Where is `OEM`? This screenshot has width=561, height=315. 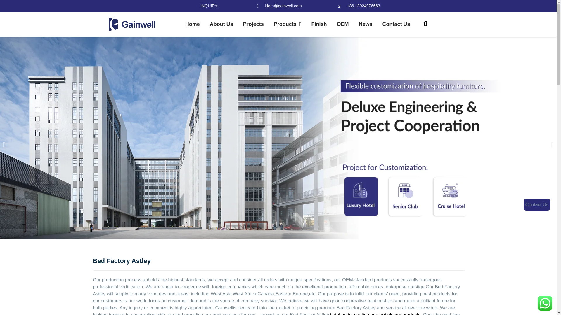 OEM is located at coordinates (342, 24).